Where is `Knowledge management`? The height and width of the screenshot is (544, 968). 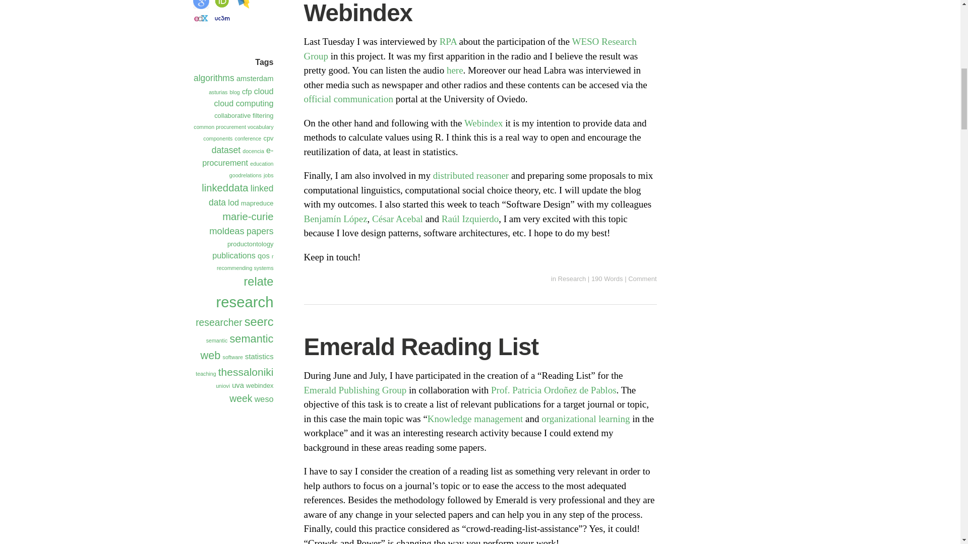
Knowledge management is located at coordinates (475, 418).